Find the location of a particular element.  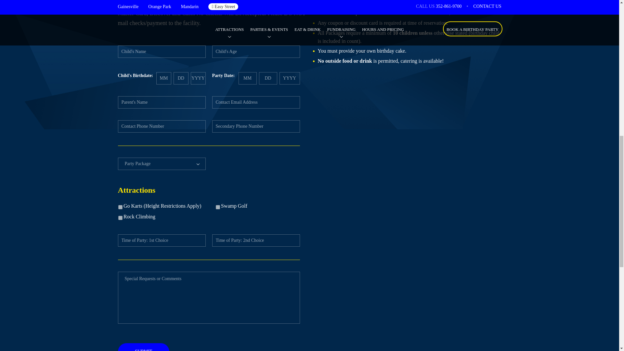

Swamp Golf is located at coordinates (218, 207).